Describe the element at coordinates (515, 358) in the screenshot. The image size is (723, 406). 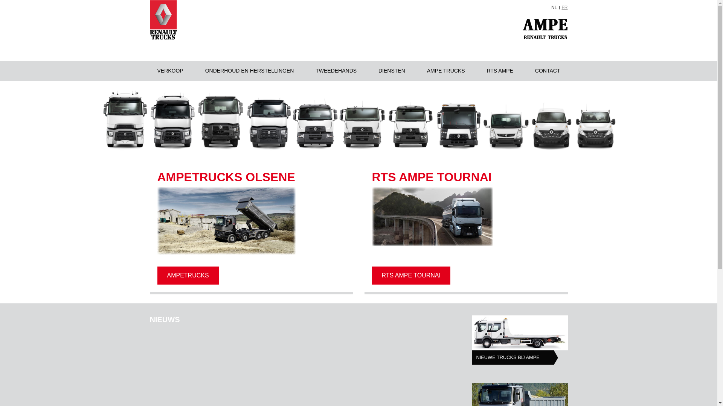
I see `NIEUWE TRUCKS BIJ AMPE` at that location.